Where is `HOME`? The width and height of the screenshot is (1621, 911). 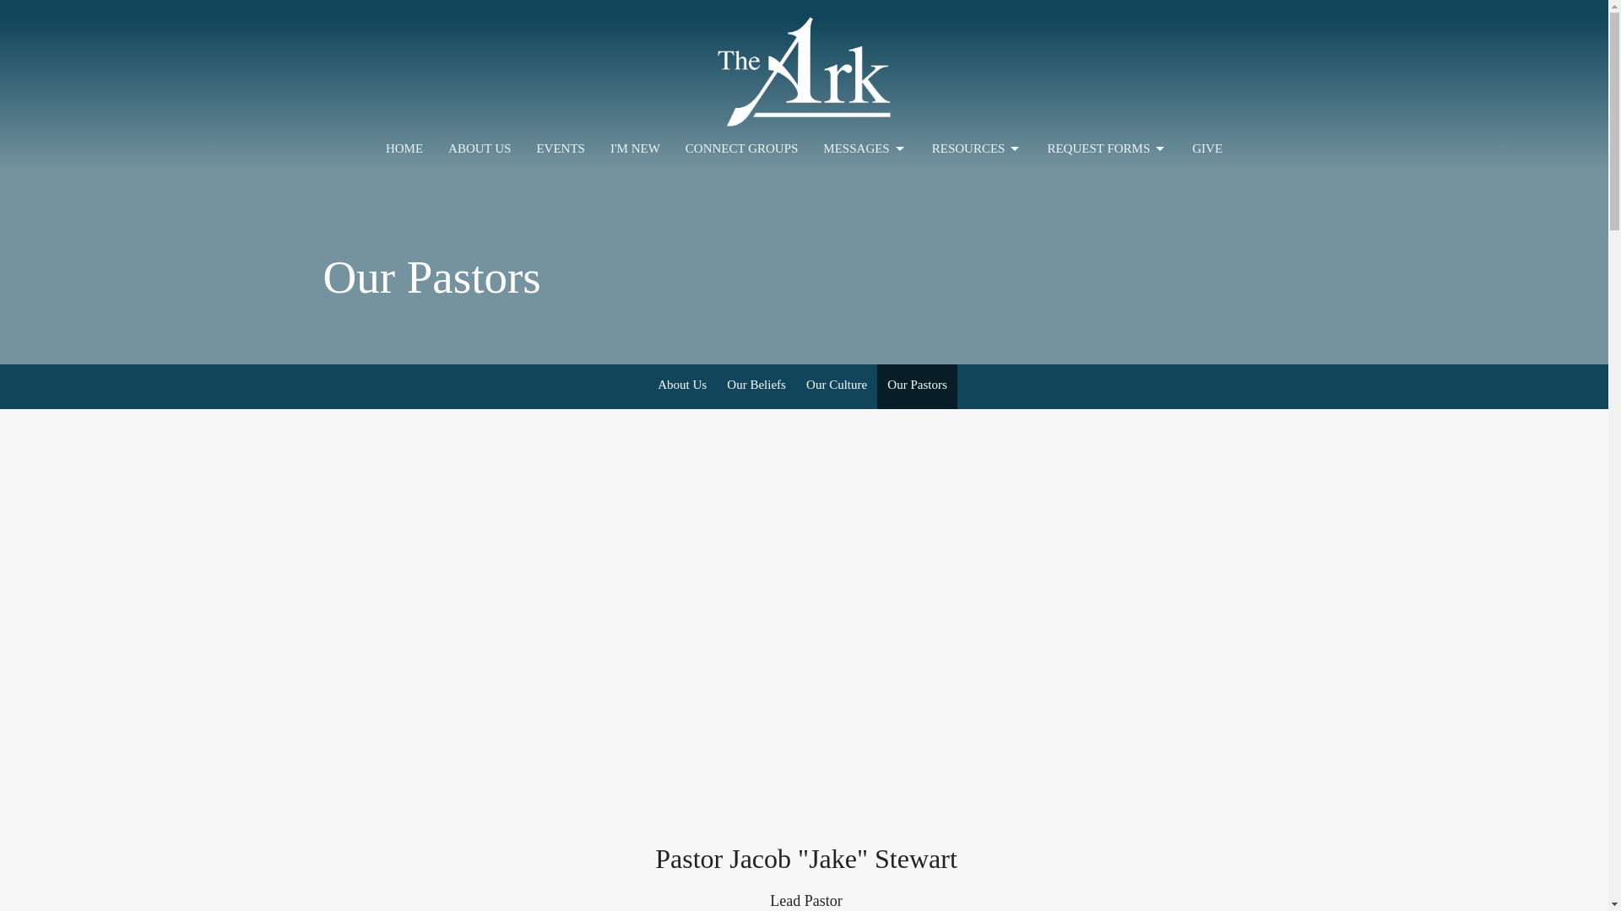 HOME is located at coordinates (404, 148).